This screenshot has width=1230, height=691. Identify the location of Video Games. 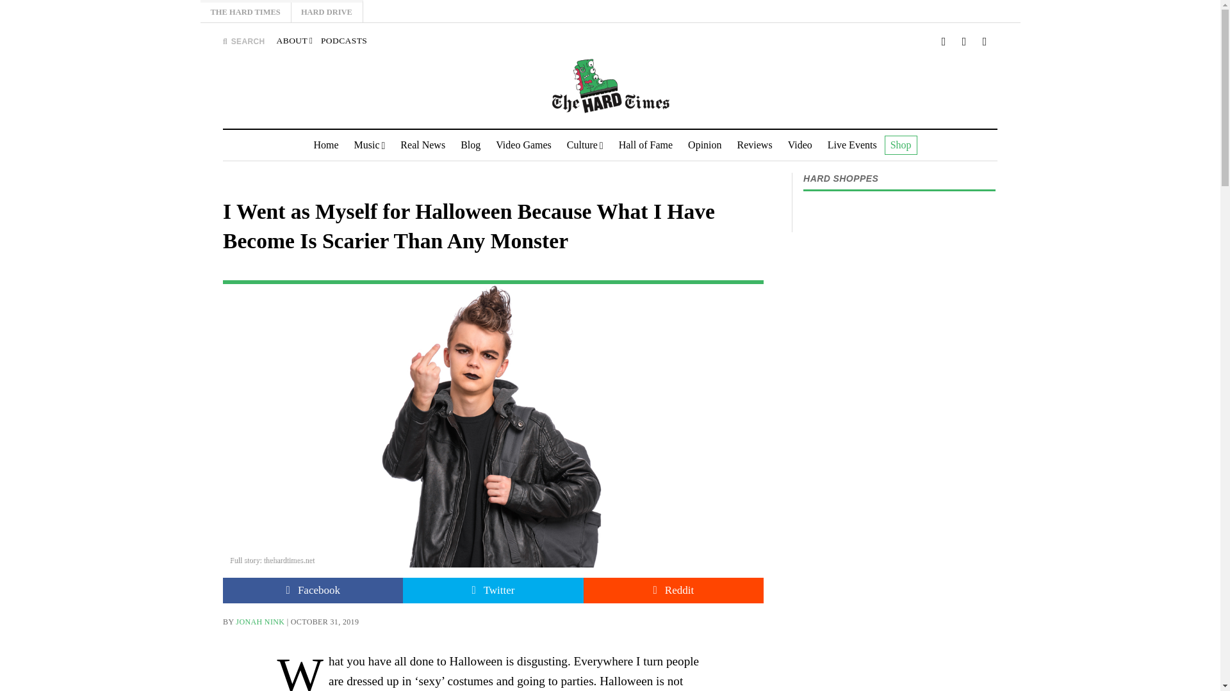
(524, 145).